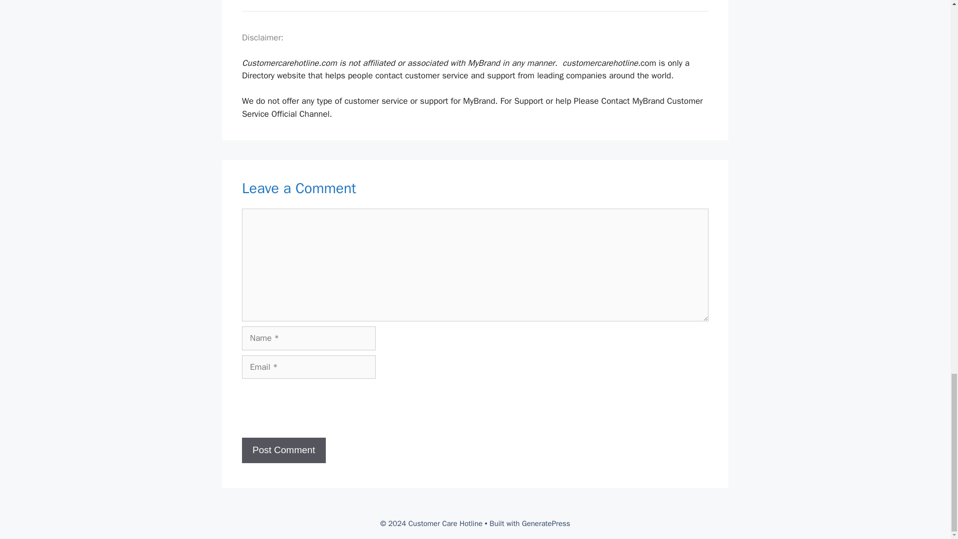 This screenshot has width=958, height=539. Describe the element at coordinates (546, 524) in the screenshot. I see `GeneratePress` at that location.